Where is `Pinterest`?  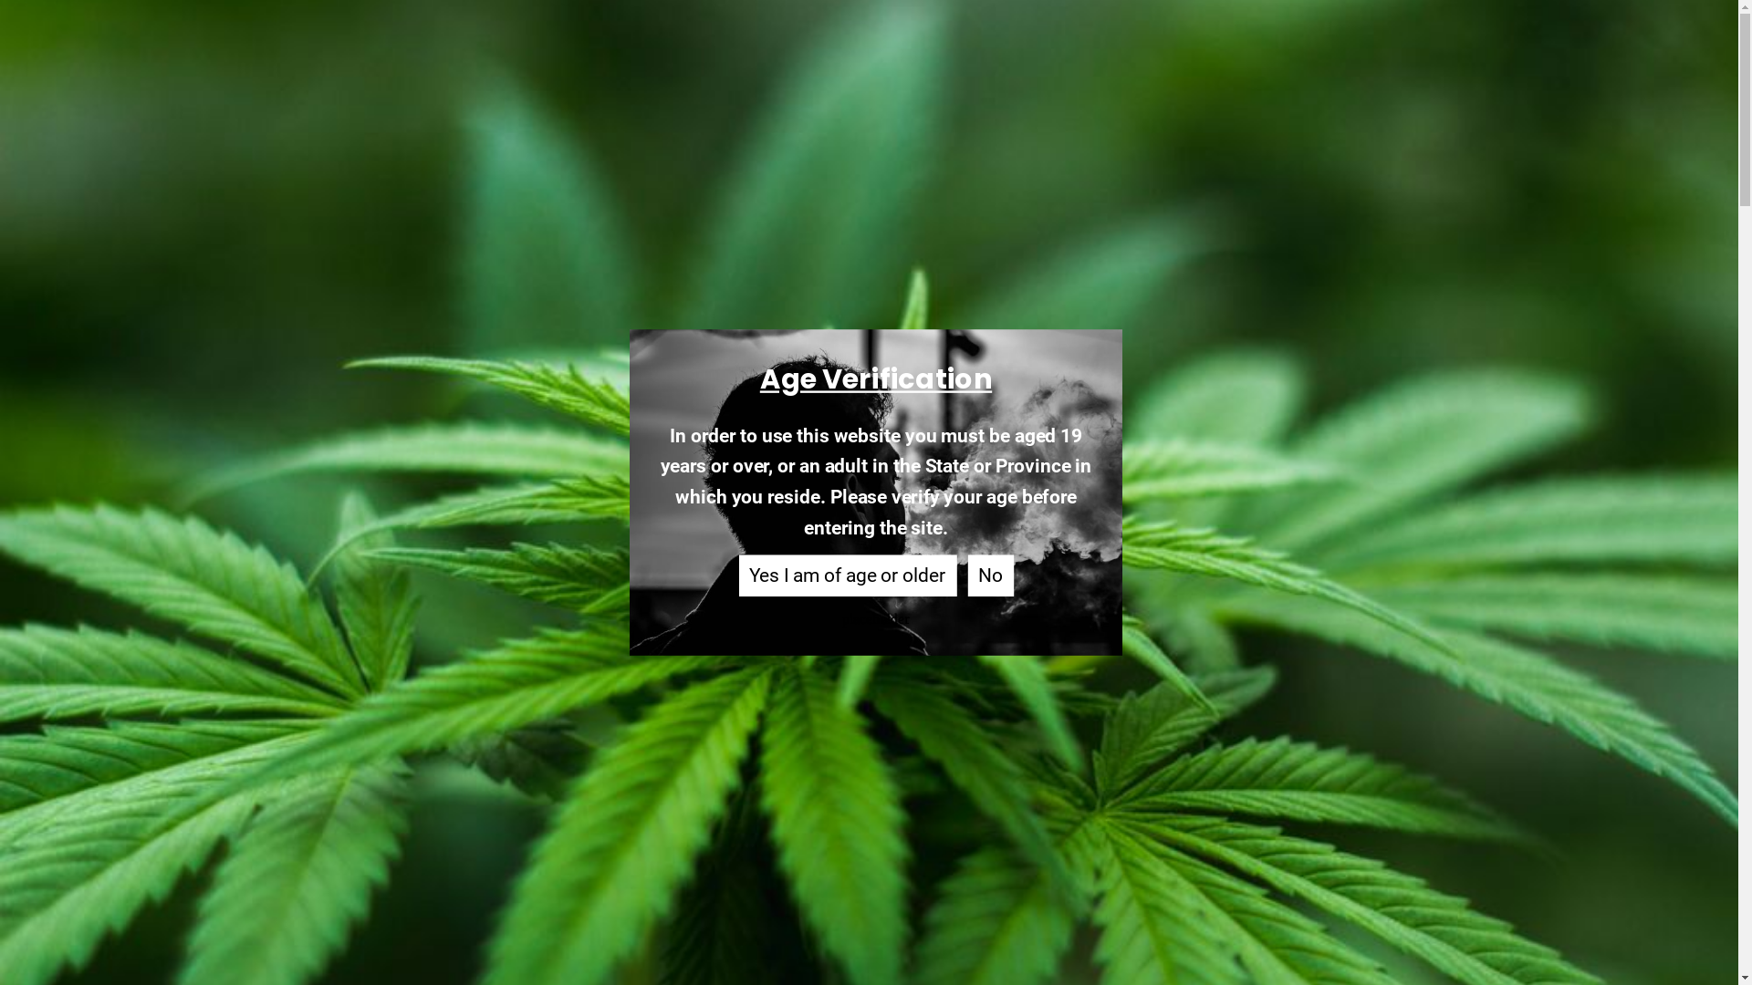 Pinterest is located at coordinates (511, 925).